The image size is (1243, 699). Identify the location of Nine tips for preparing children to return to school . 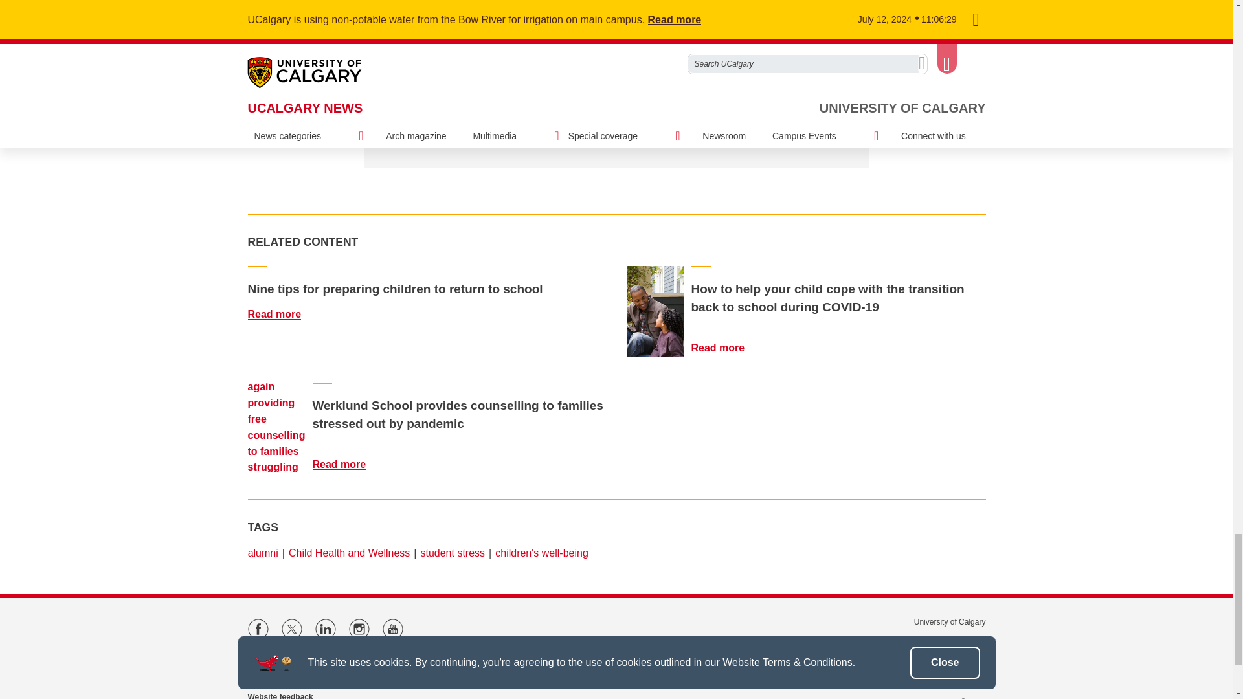
(282, 314).